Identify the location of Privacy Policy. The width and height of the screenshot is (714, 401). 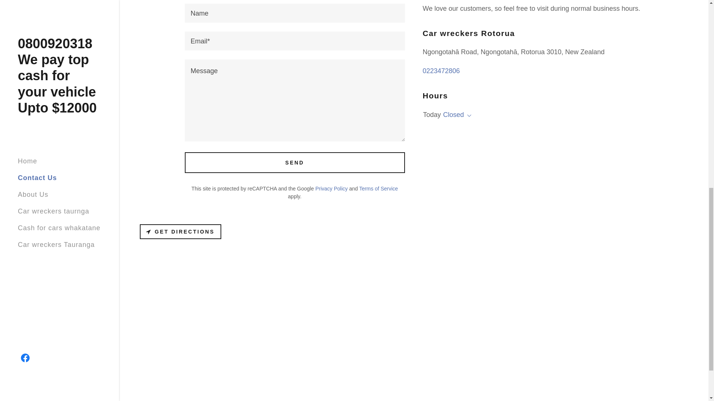
(332, 189).